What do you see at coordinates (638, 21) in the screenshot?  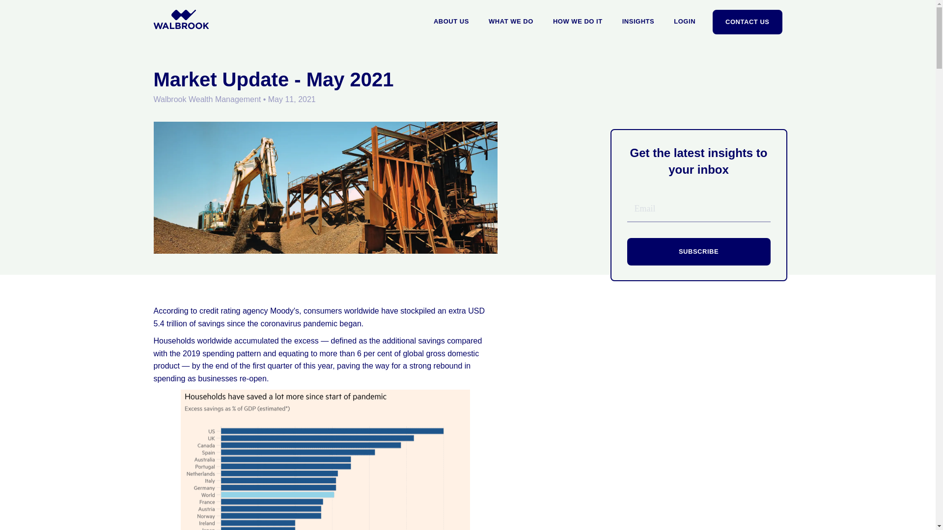 I see `INSIGHTS` at bounding box center [638, 21].